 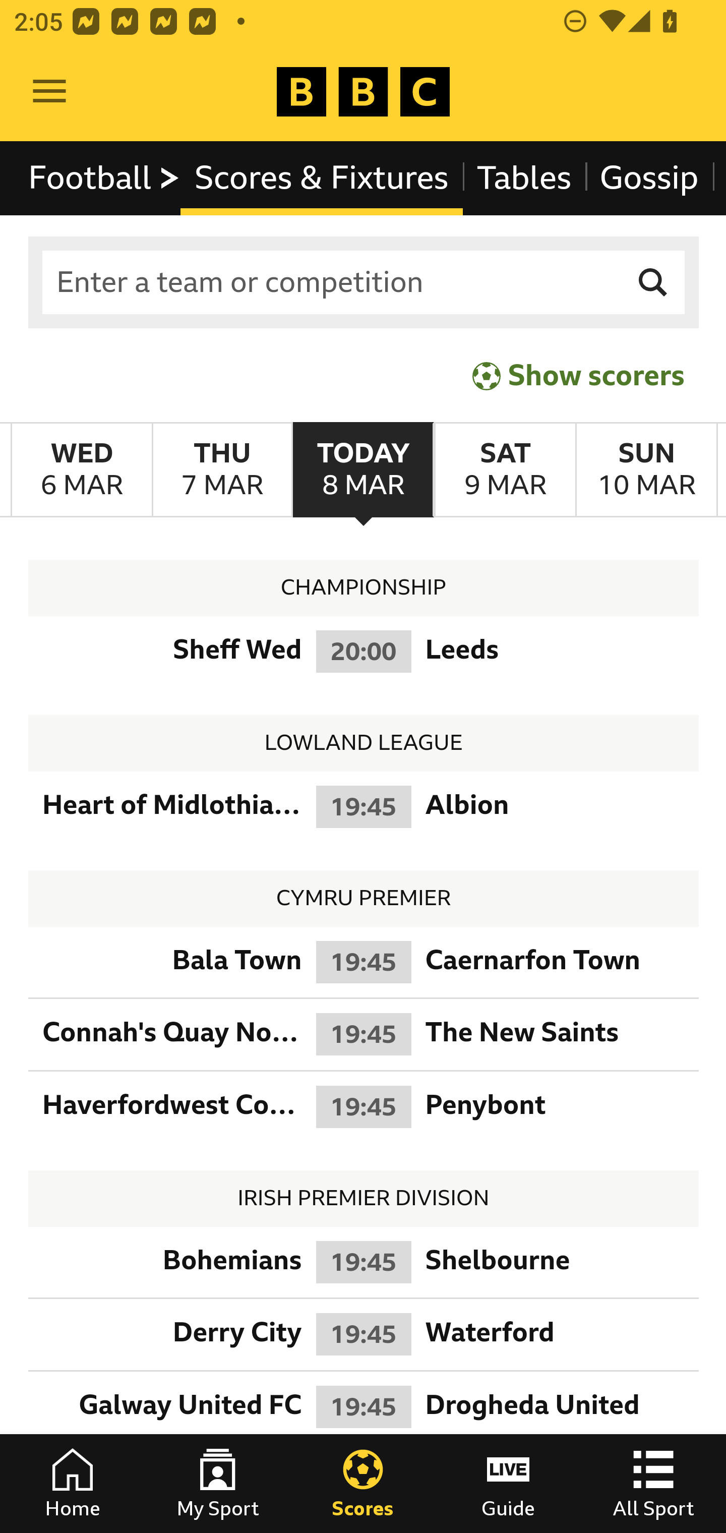 I want to click on Search, so click(x=653, y=282).